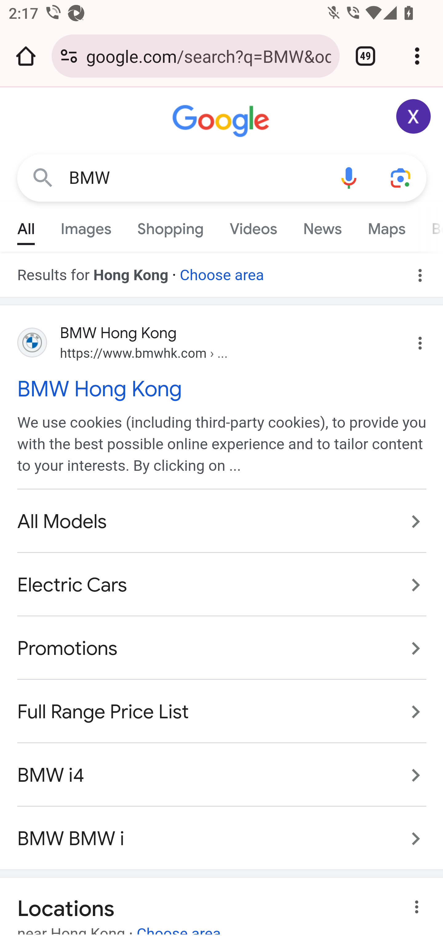 This screenshot has height=936, width=443. Describe the element at coordinates (69, 56) in the screenshot. I see `Connection is secure` at that location.